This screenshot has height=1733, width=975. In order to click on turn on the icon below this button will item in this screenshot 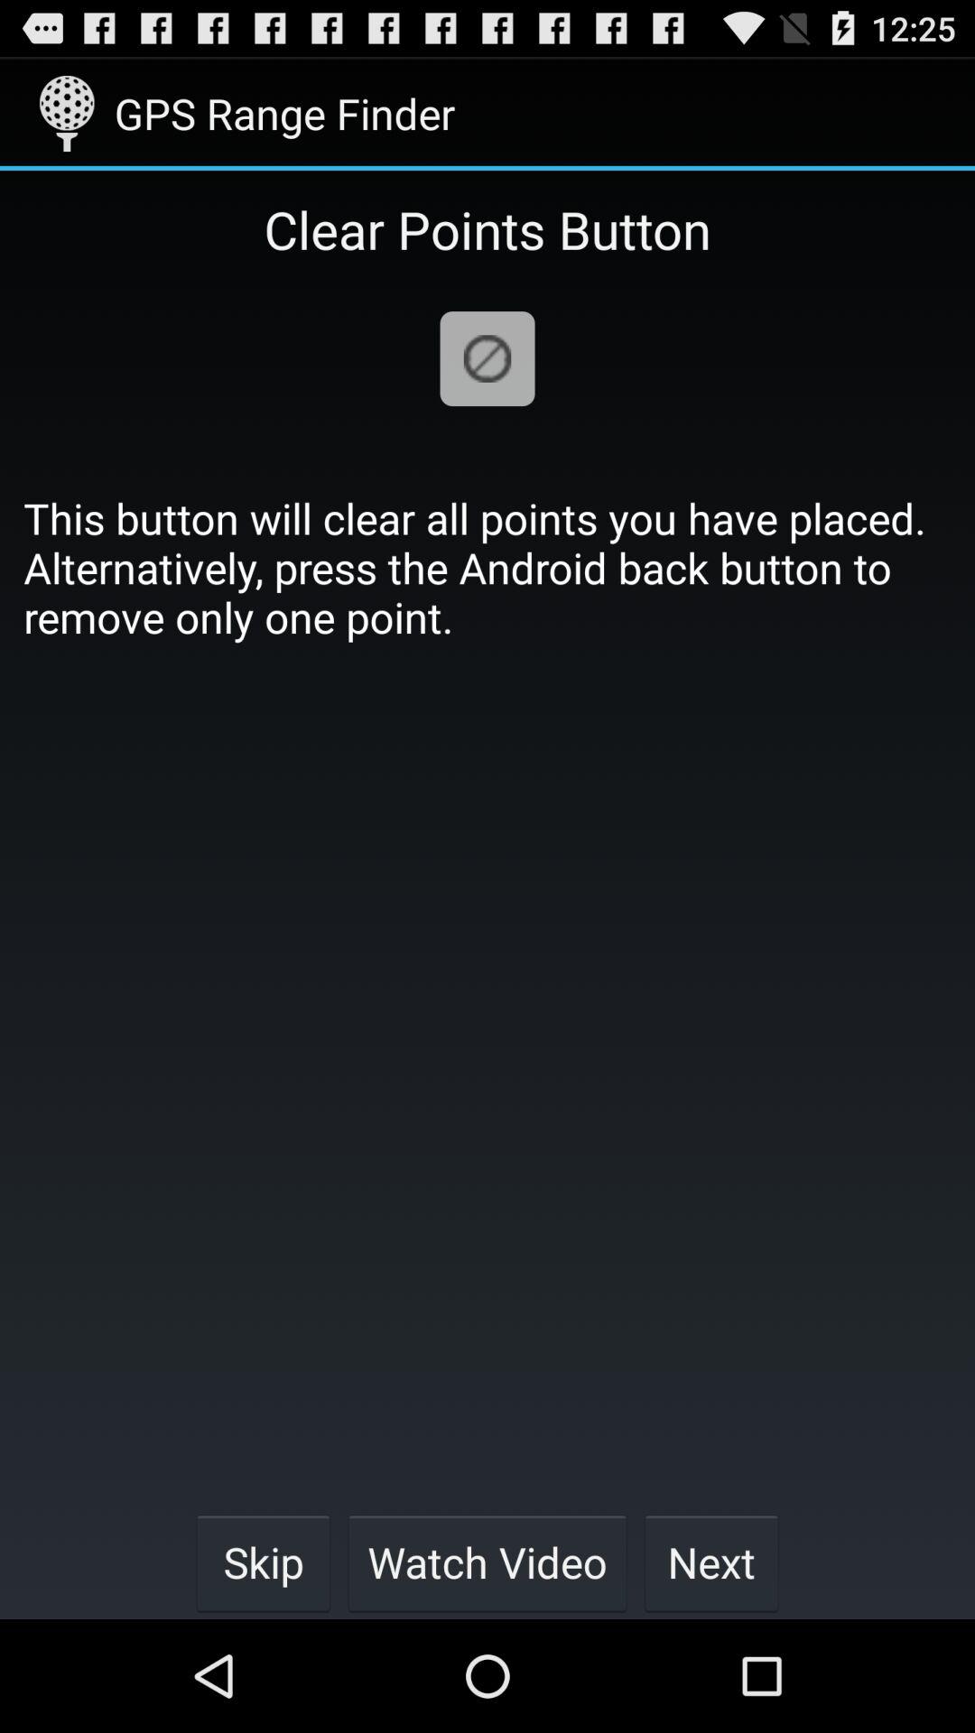, I will do `click(263, 1562)`.